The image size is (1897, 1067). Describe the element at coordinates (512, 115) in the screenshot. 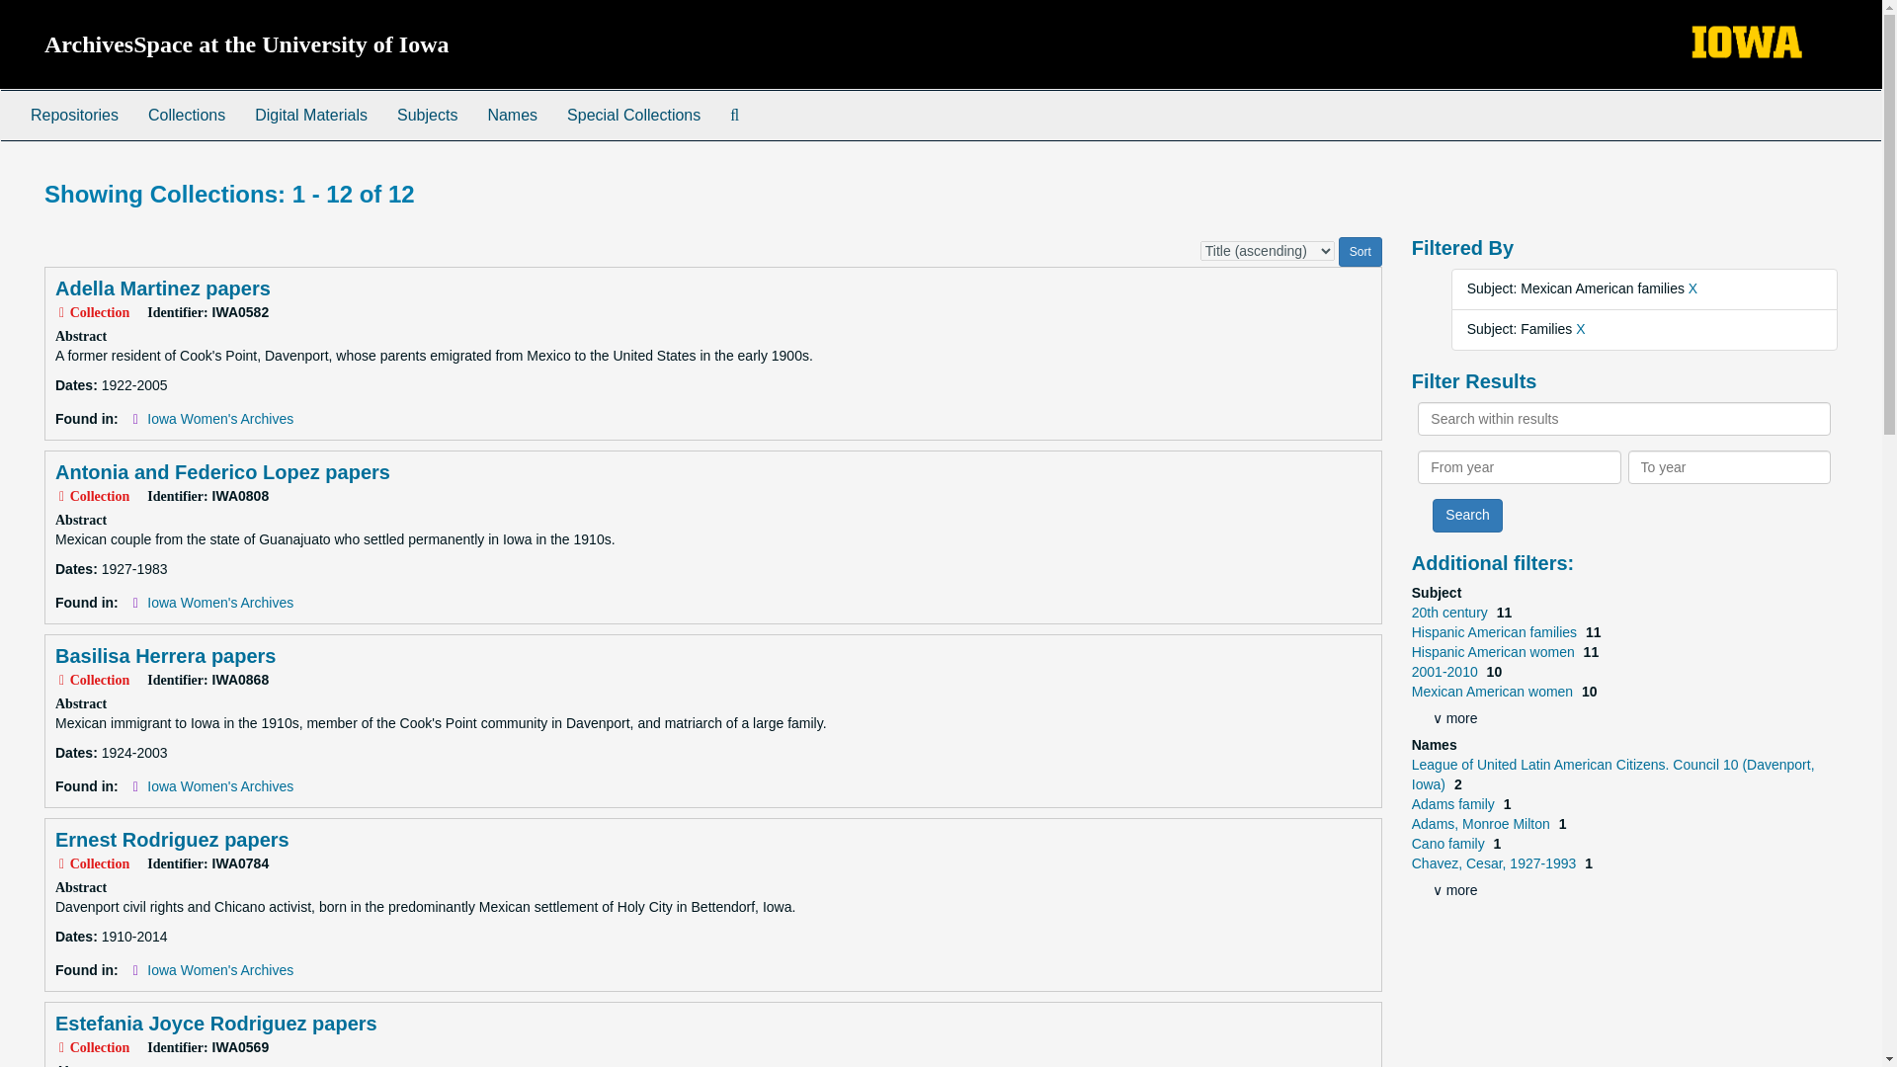

I see `Names` at that location.